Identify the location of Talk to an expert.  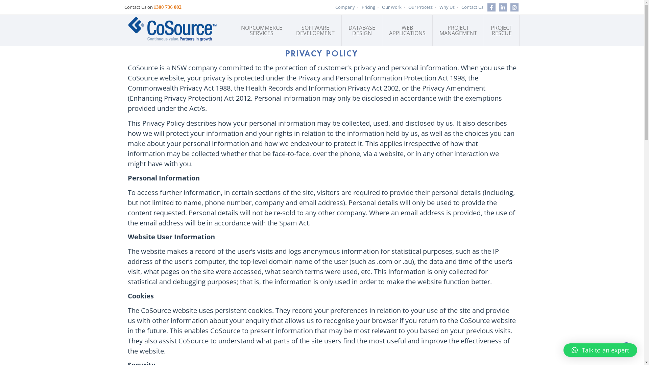
(600, 350).